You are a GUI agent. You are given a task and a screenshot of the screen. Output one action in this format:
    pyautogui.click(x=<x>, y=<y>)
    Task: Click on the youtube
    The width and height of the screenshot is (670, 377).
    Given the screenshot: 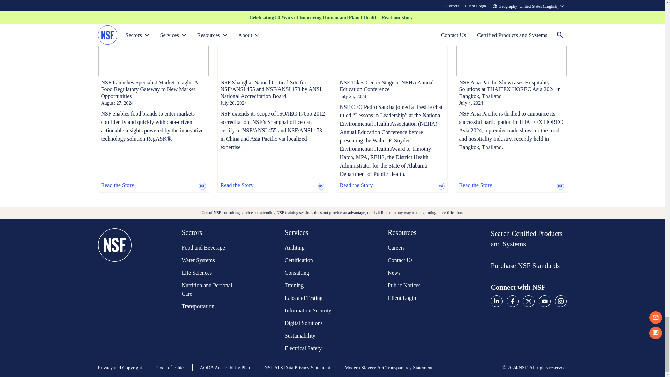 What is the action you would take?
    pyautogui.click(x=544, y=301)
    